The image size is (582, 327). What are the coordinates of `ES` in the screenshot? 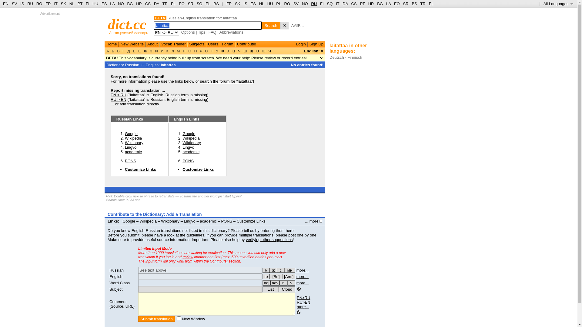 It's located at (253, 4).